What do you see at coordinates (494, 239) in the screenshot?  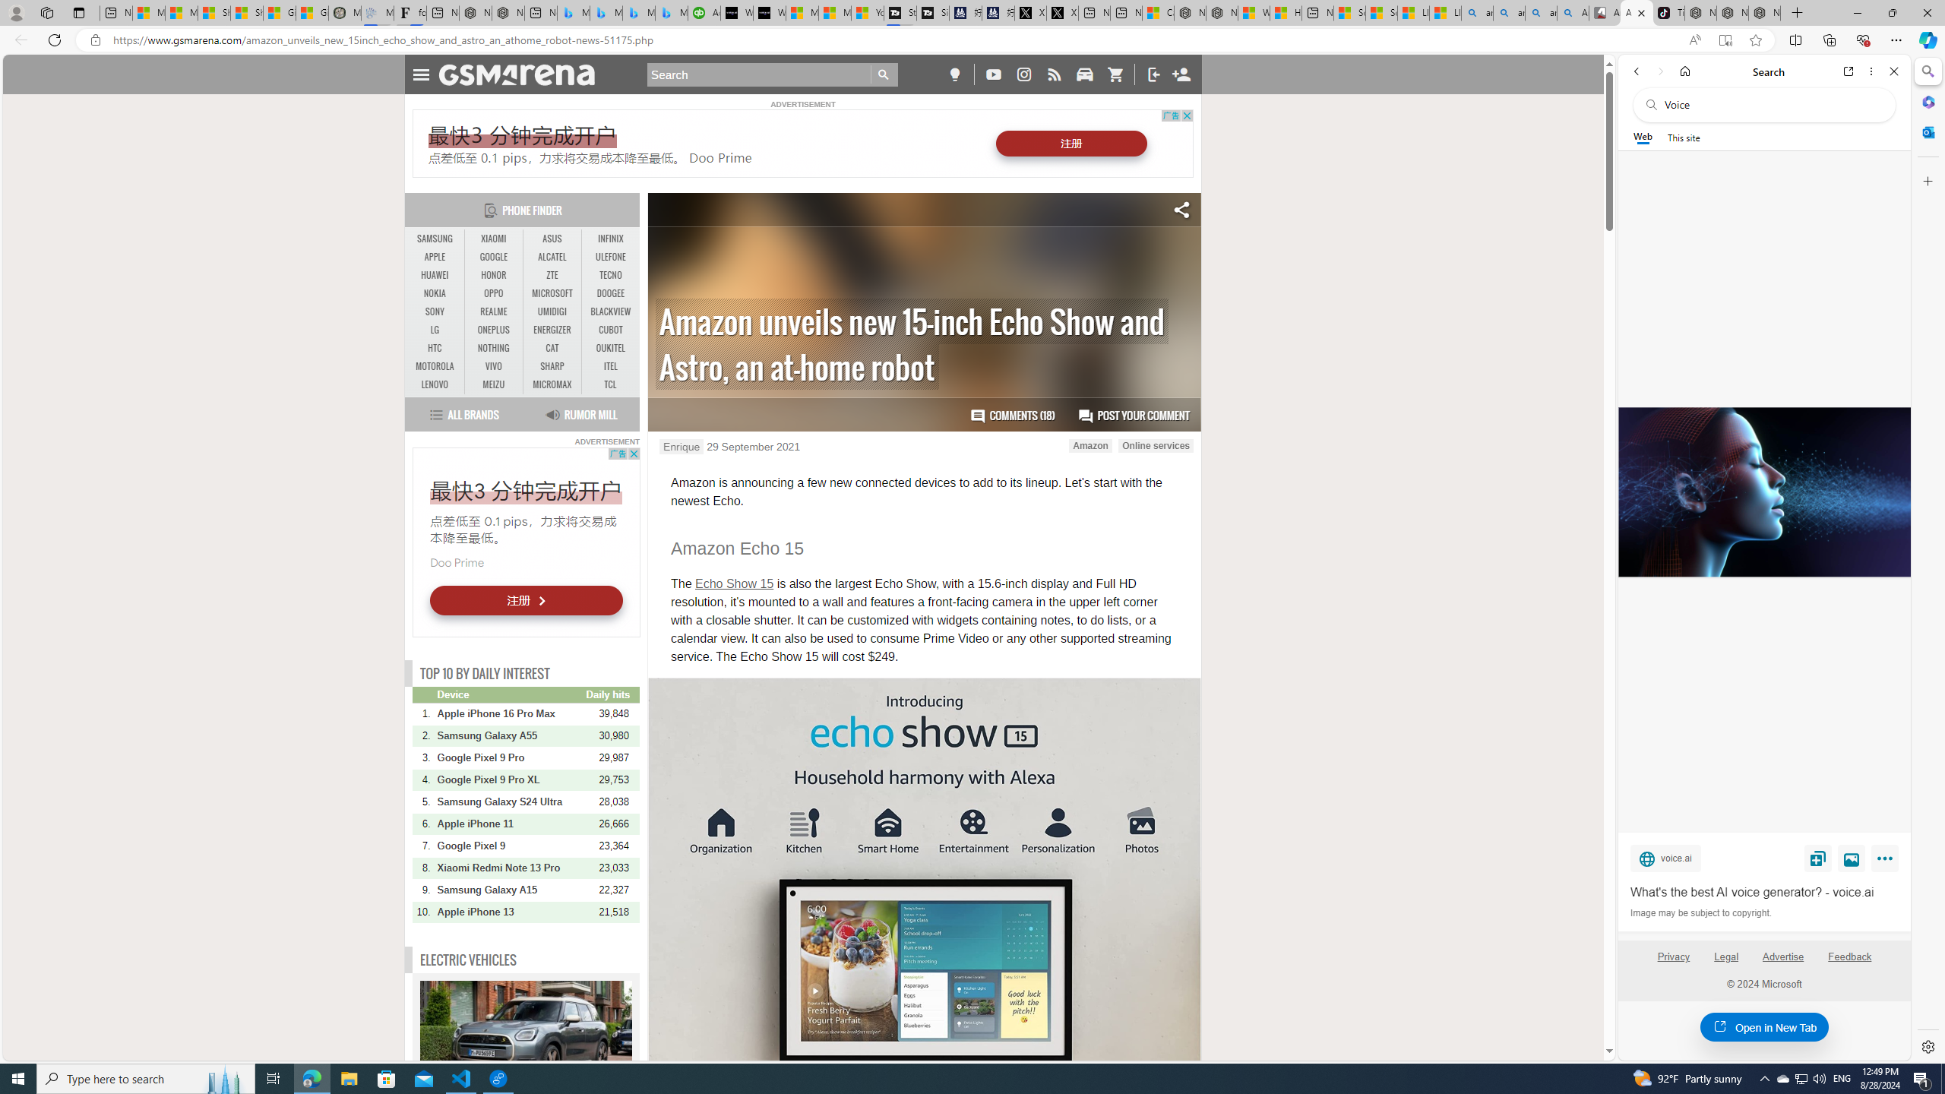 I see `XIAOMI` at bounding box center [494, 239].